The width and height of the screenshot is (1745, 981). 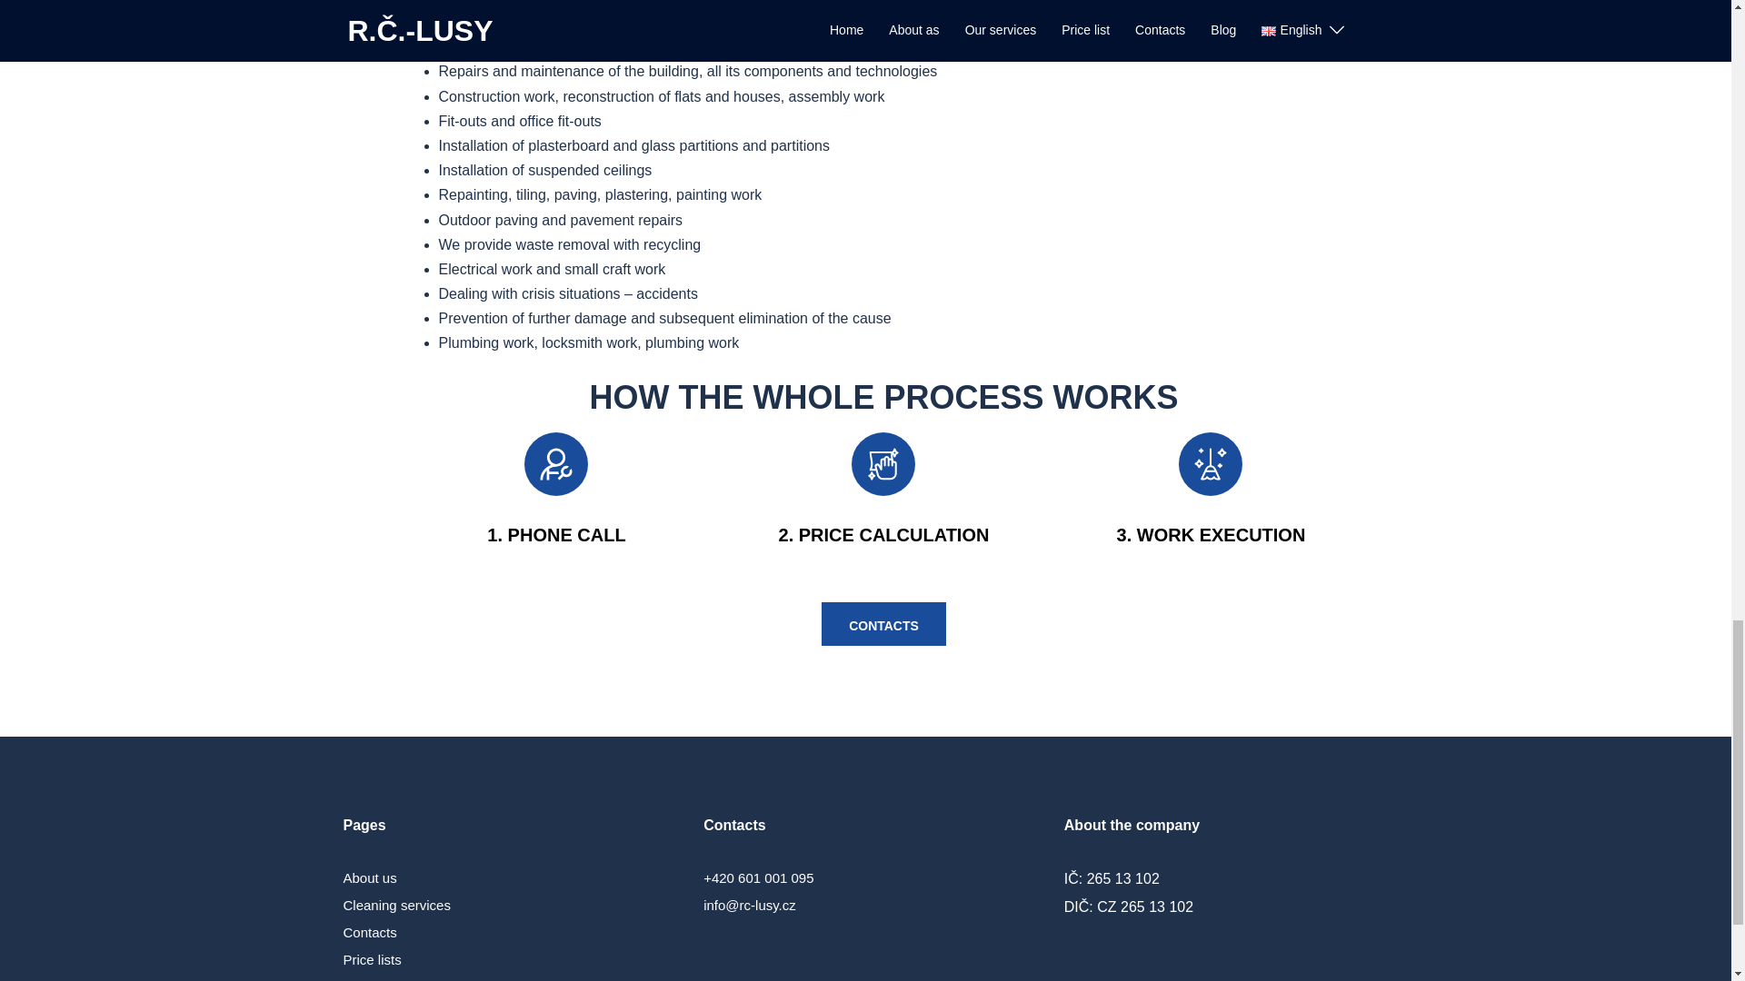 What do you see at coordinates (371, 877) in the screenshot?
I see `About us` at bounding box center [371, 877].